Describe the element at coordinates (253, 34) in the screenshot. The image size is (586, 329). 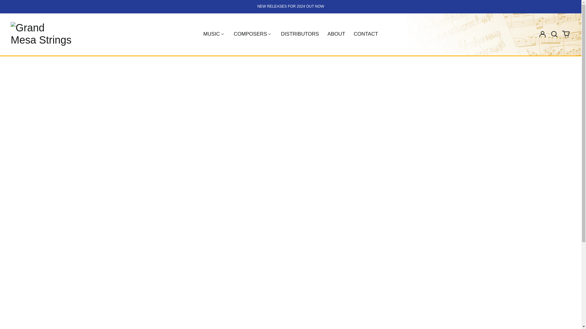
I see `COMPOSERS` at that location.